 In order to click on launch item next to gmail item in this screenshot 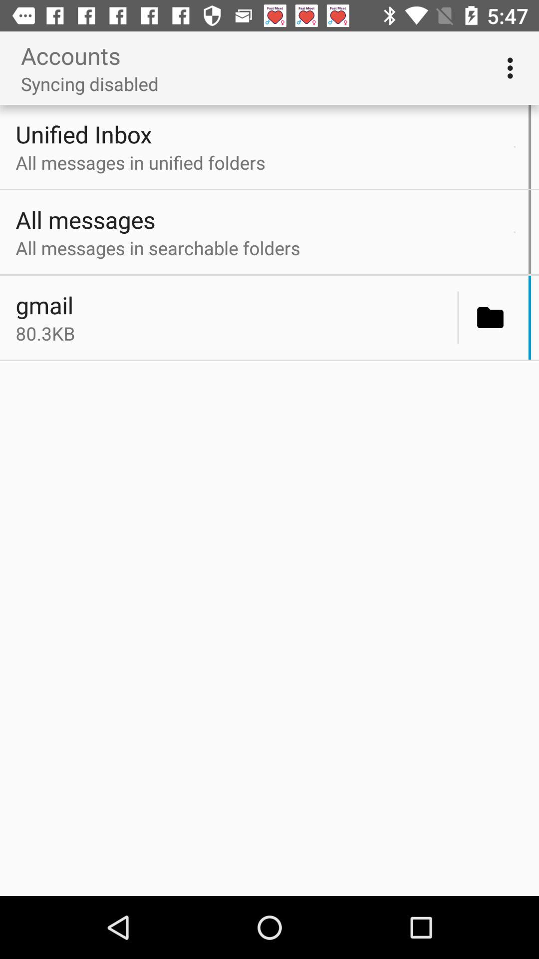, I will do `click(458, 318)`.